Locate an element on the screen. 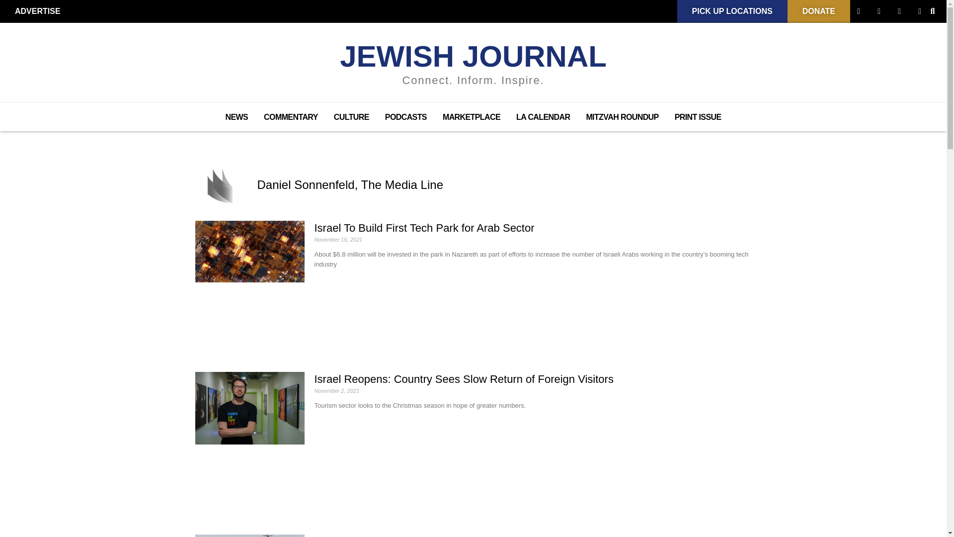 The width and height of the screenshot is (954, 537). MARKETPLACE is located at coordinates (472, 117).